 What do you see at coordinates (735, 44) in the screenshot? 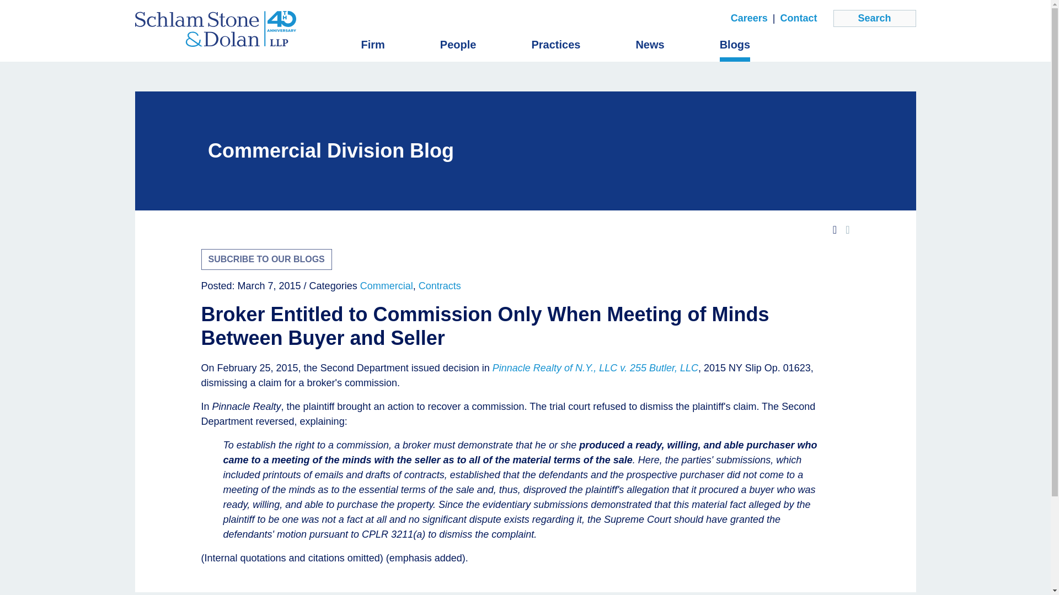
I see `Blogs` at bounding box center [735, 44].